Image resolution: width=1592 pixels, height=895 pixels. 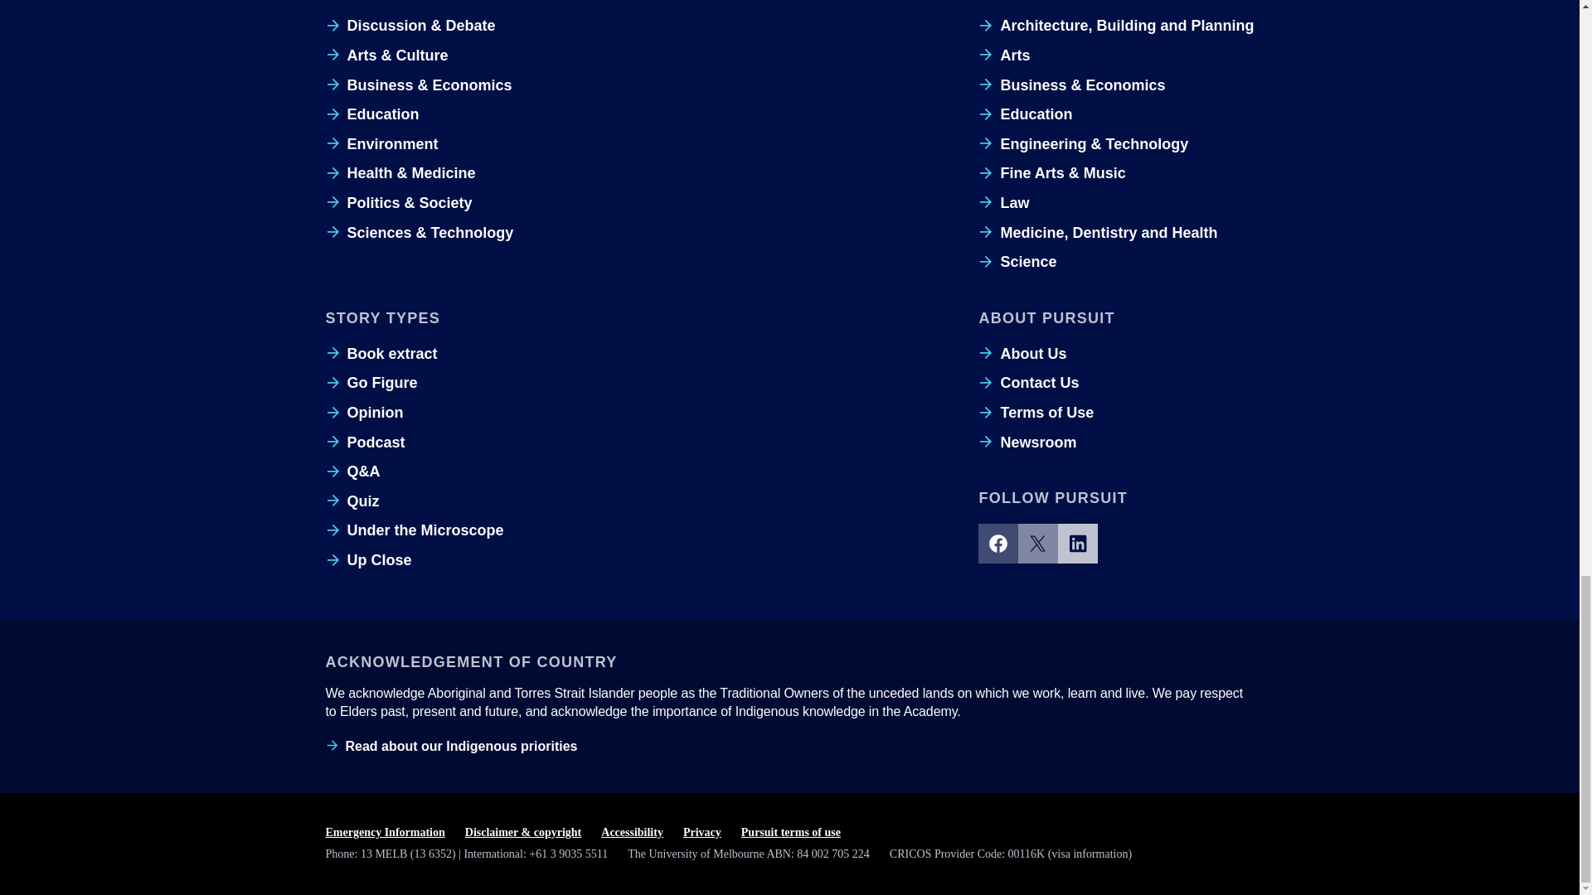 I want to click on Privacy, so click(x=701, y=833).